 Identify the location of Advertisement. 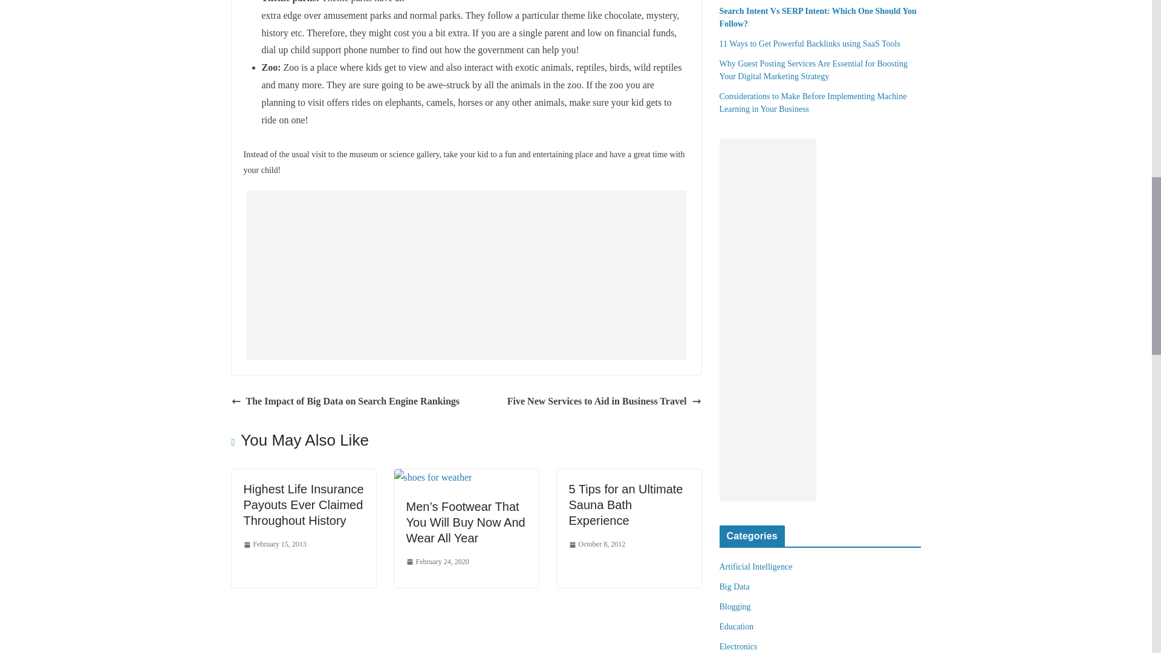
(466, 275).